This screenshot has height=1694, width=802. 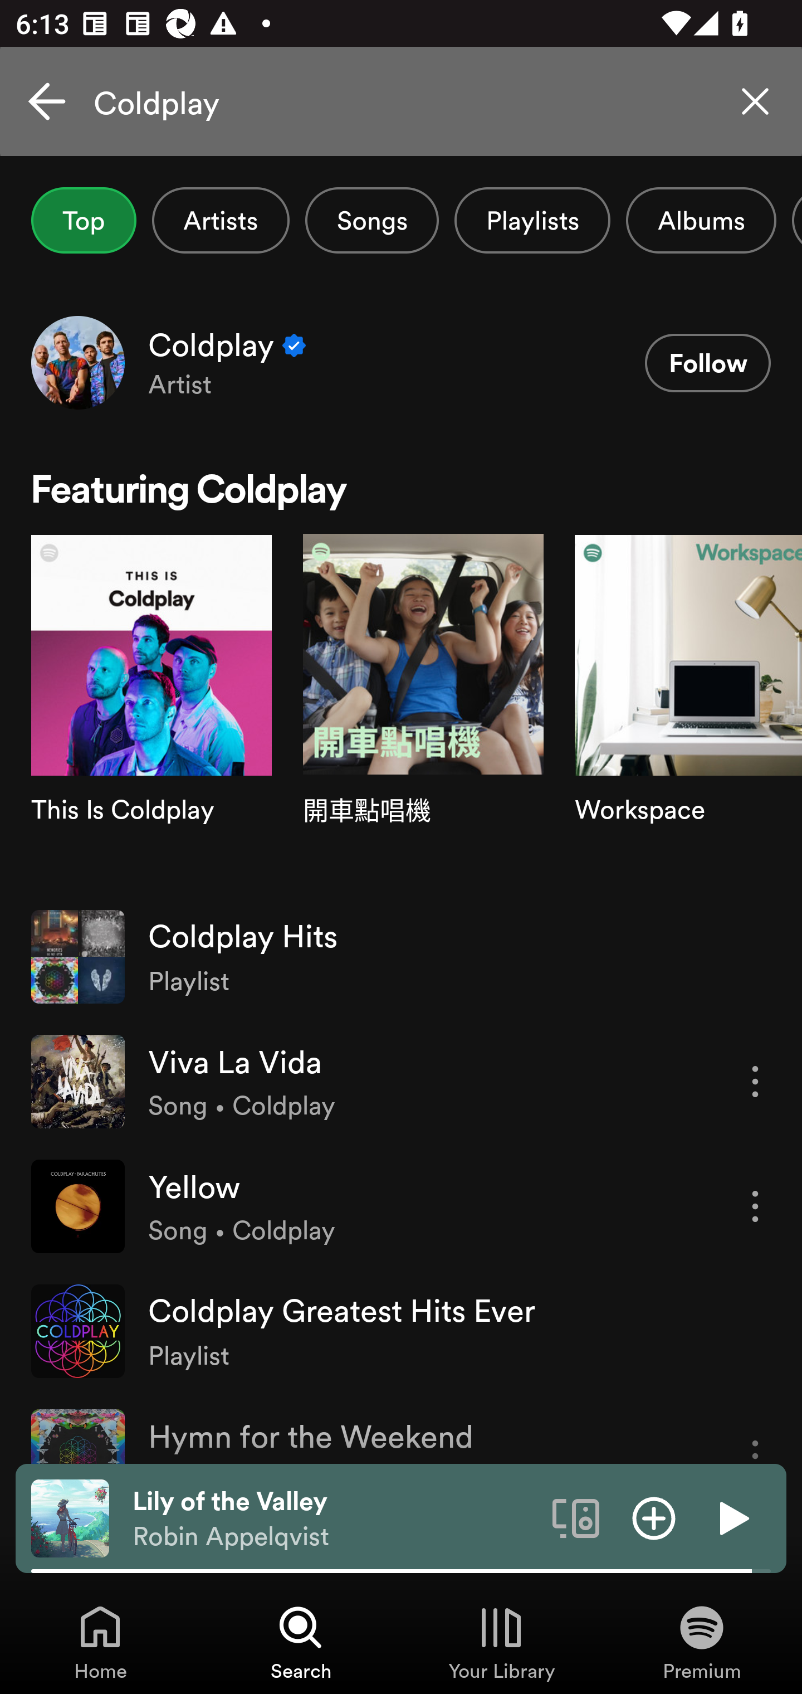 What do you see at coordinates (401, 362) in the screenshot?
I see `Coldplay Verified Artist Follow Follow` at bounding box center [401, 362].